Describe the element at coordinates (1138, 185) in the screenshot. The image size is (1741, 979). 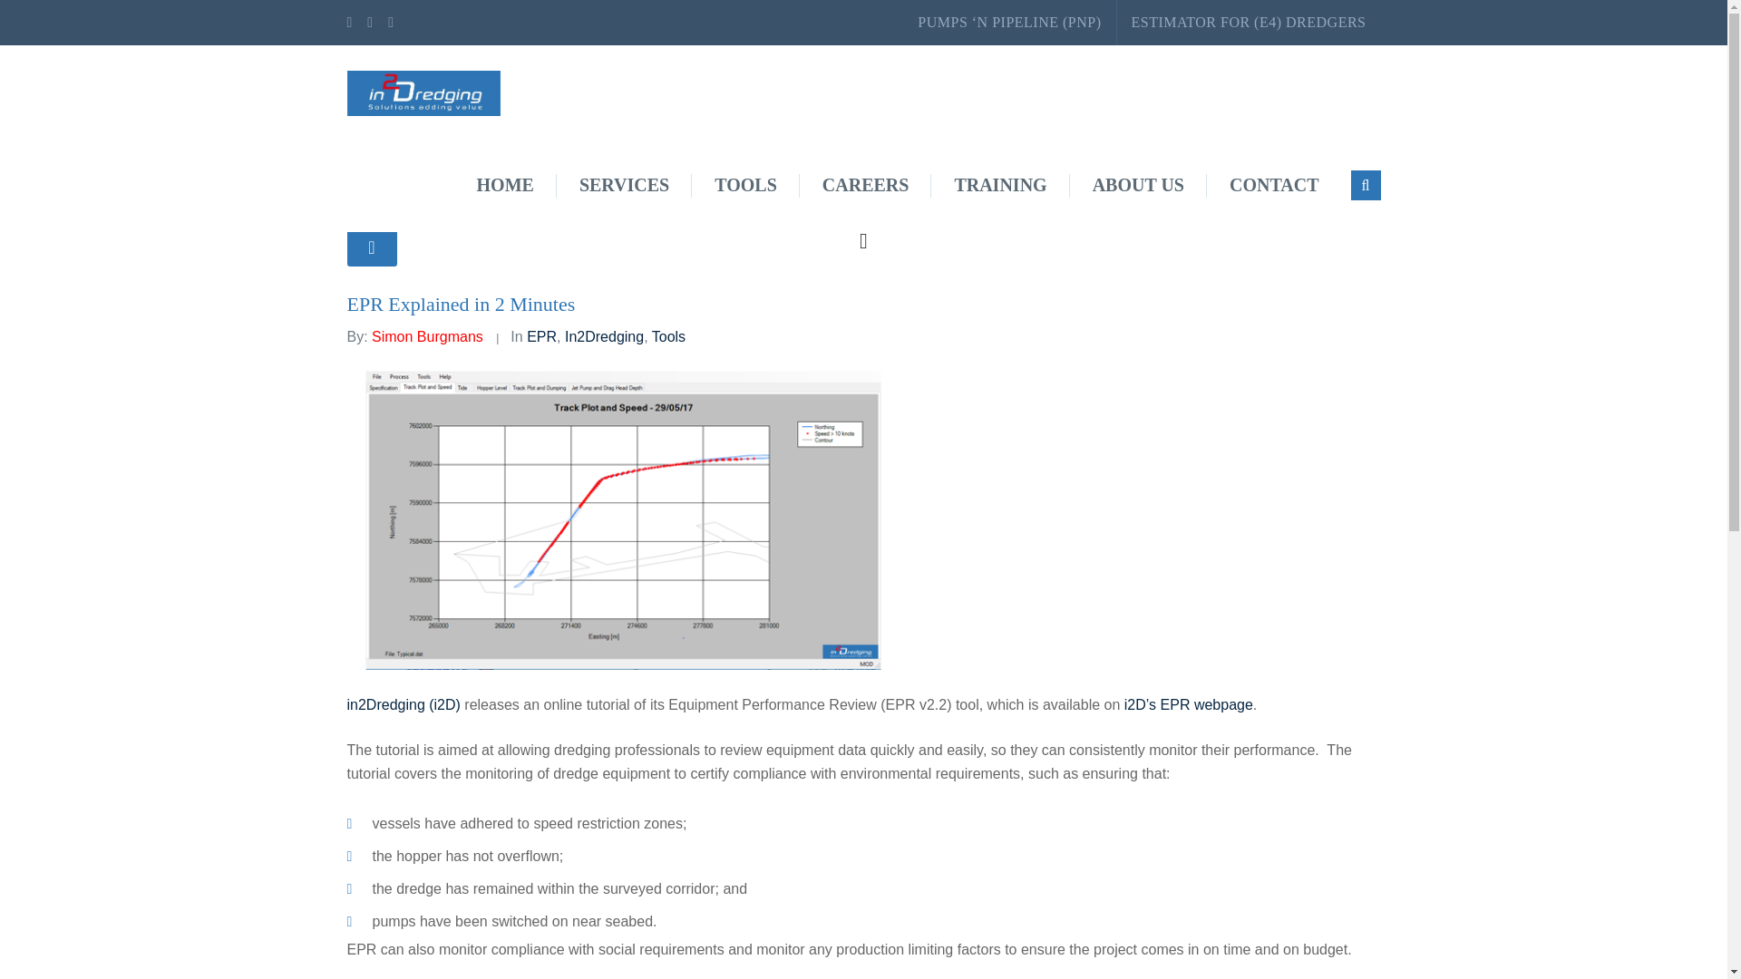
I see `ABOUT US` at that location.